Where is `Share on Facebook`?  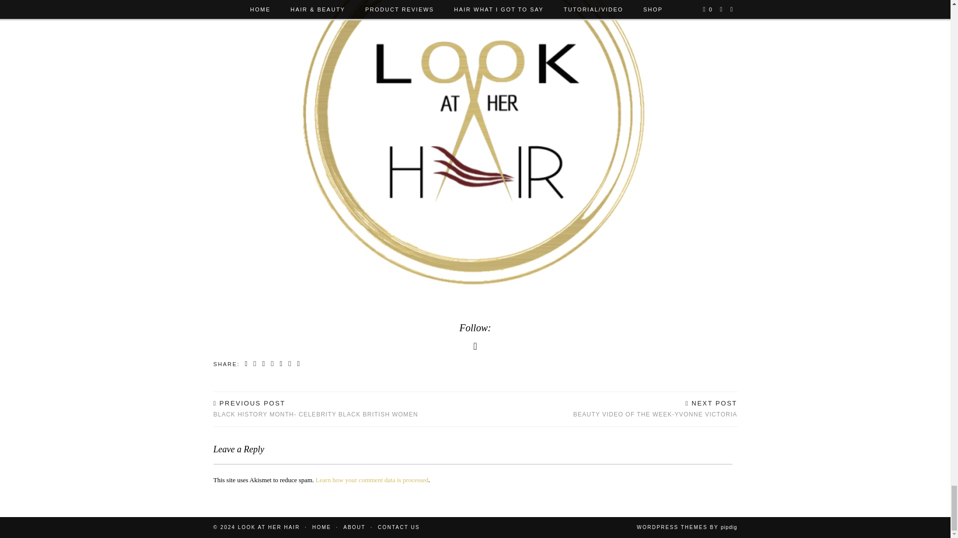 Share on Facebook is located at coordinates (255, 364).